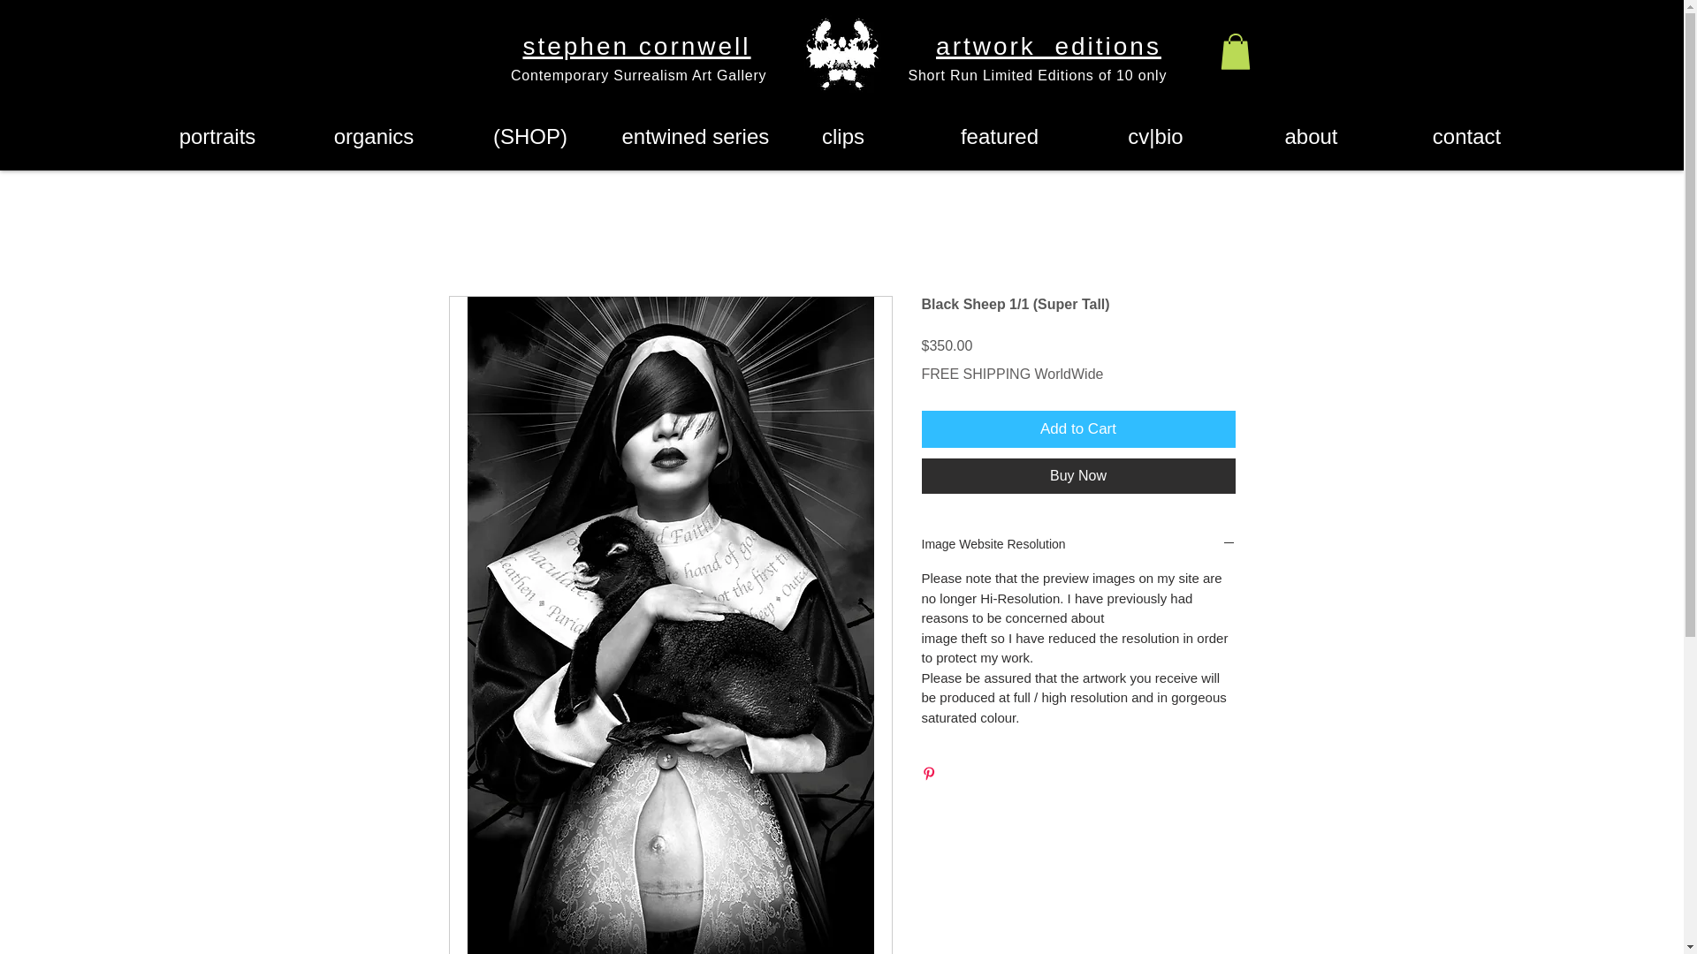  Describe the element at coordinates (1078, 429) in the screenshot. I see `Add to Cart` at that location.